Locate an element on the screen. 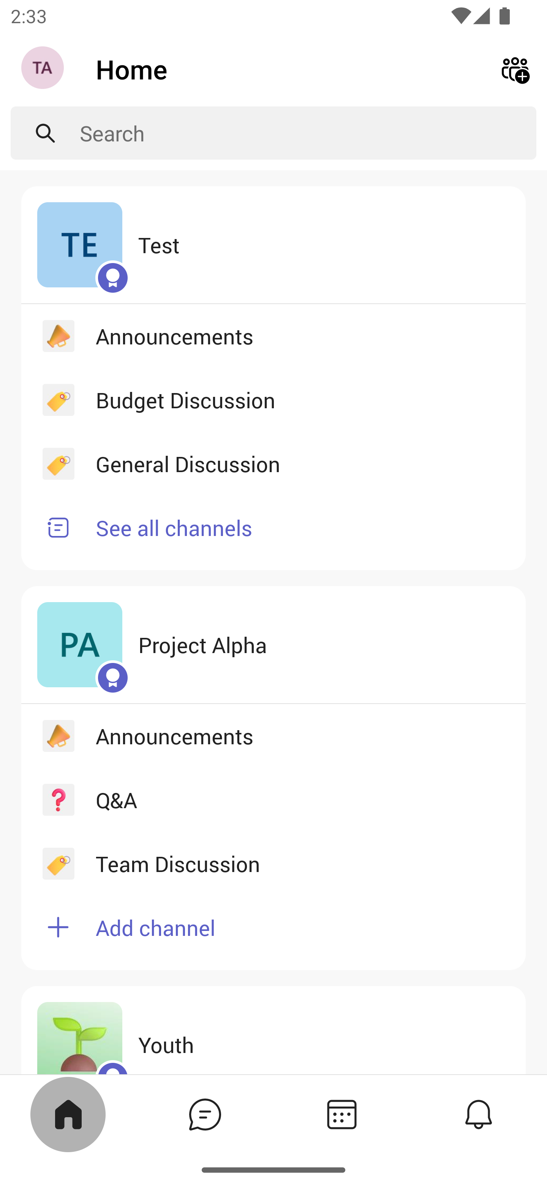 The width and height of the screenshot is (547, 1186). Search is located at coordinates (308, 133).